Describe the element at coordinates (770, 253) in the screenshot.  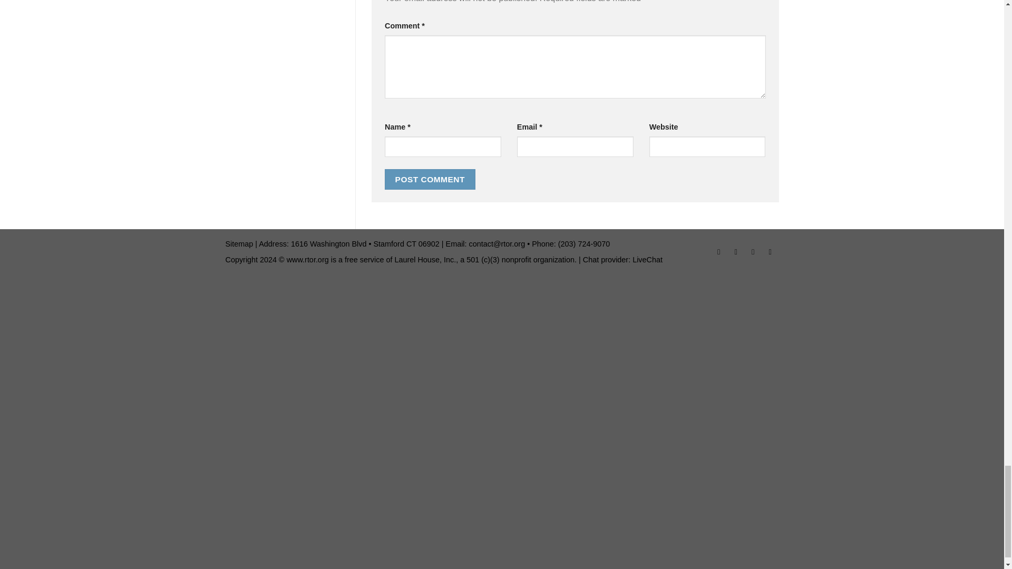
I see `Subscribe to RSS` at that location.